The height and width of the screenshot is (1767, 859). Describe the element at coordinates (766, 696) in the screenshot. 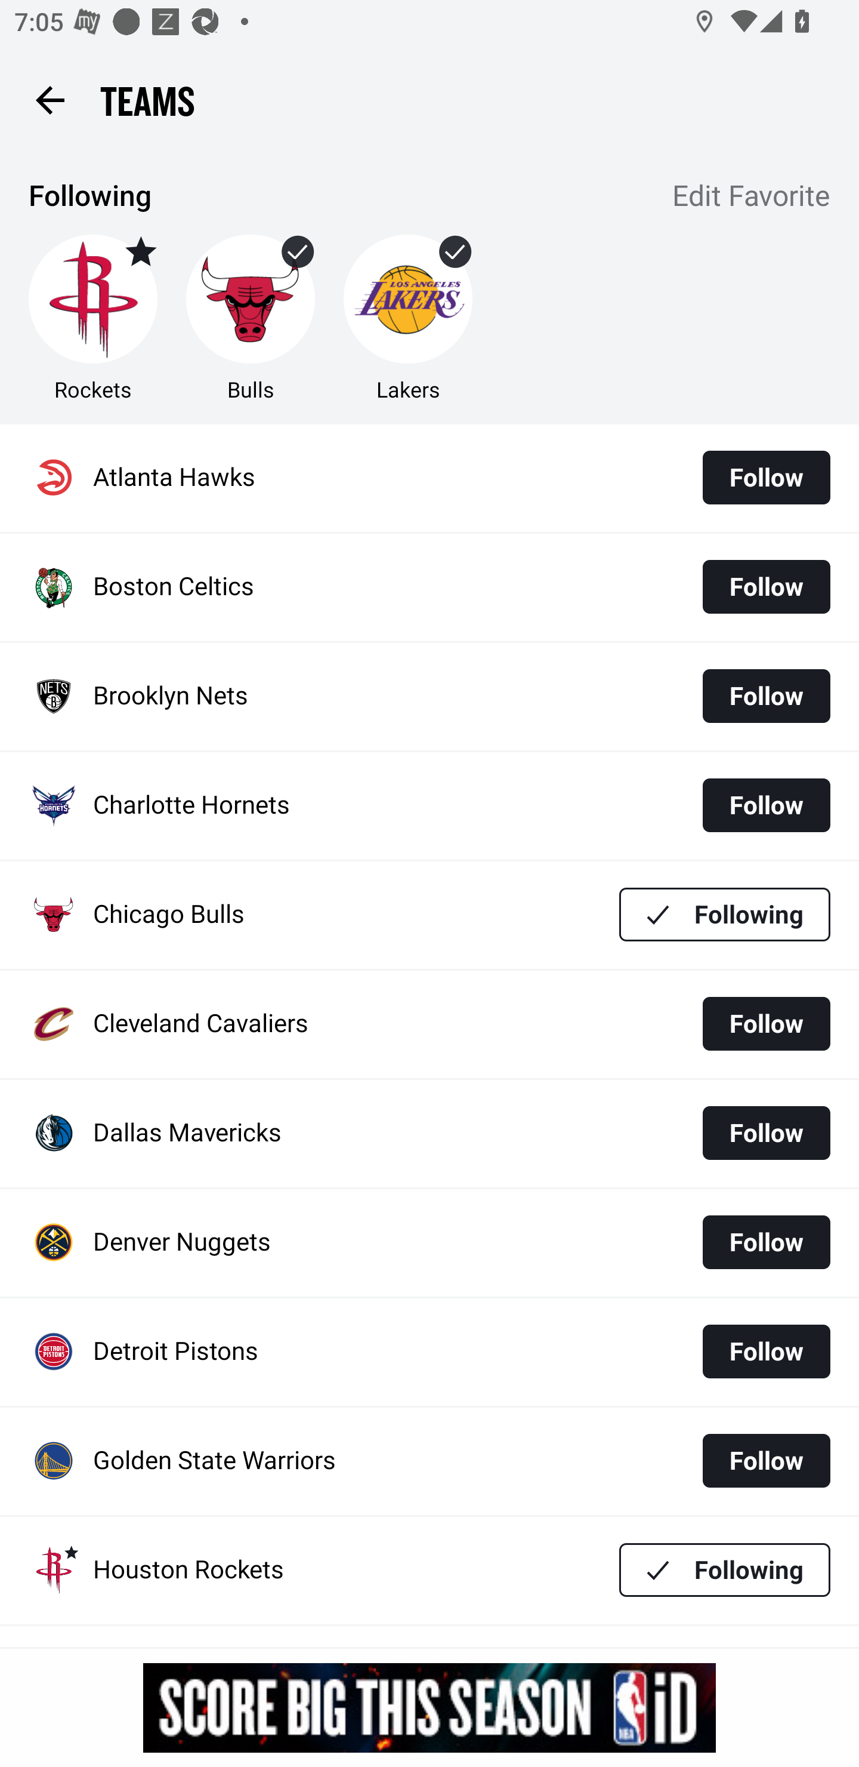

I see `Follow` at that location.